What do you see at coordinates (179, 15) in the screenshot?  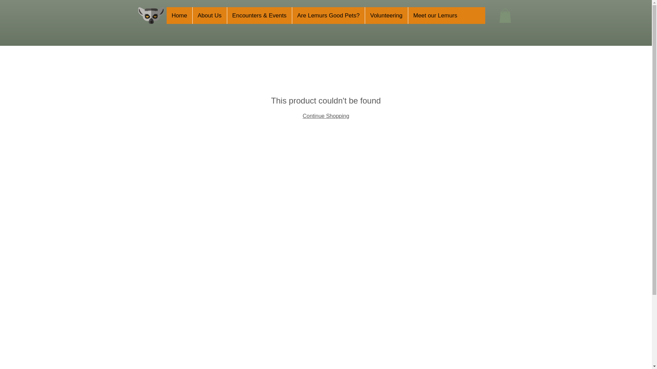 I see `Home` at bounding box center [179, 15].